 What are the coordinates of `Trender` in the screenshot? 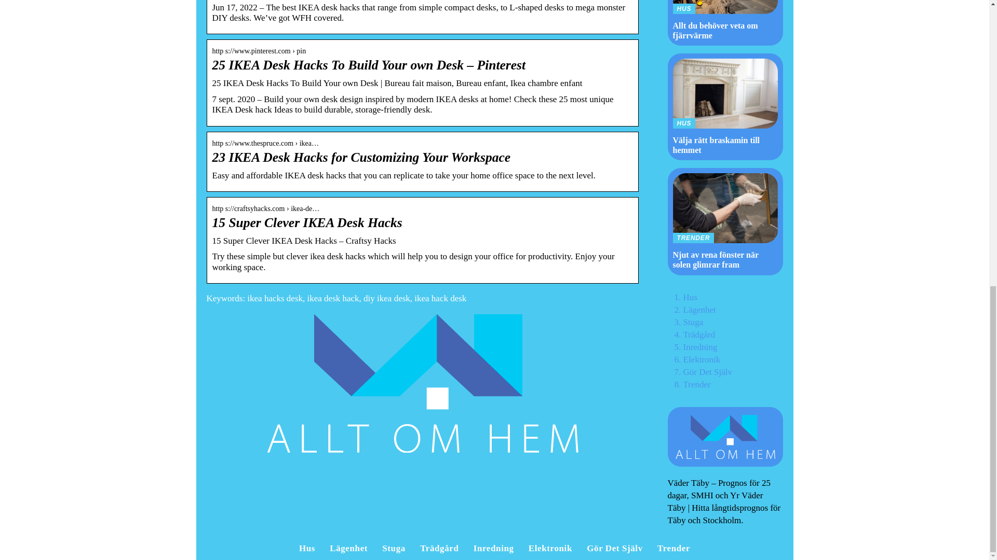 It's located at (673, 548).